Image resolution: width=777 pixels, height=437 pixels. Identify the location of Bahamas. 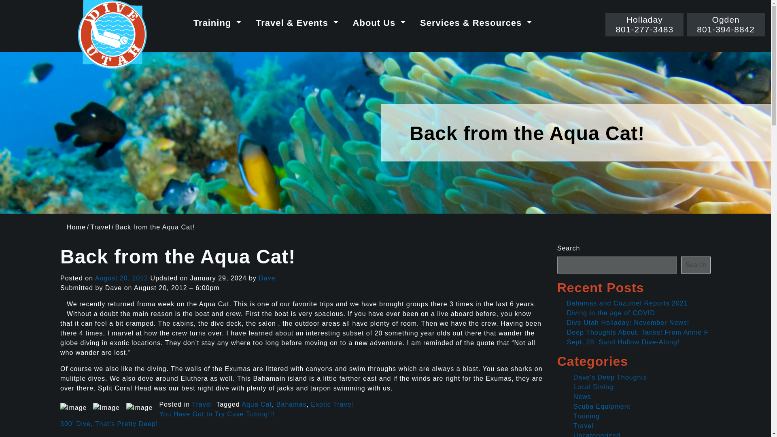
(257, 404).